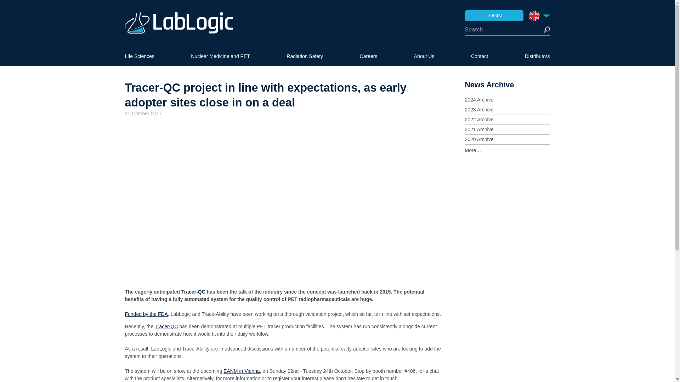 The width and height of the screenshot is (680, 382). Describe the element at coordinates (507, 139) in the screenshot. I see `2020 Archive` at that location.